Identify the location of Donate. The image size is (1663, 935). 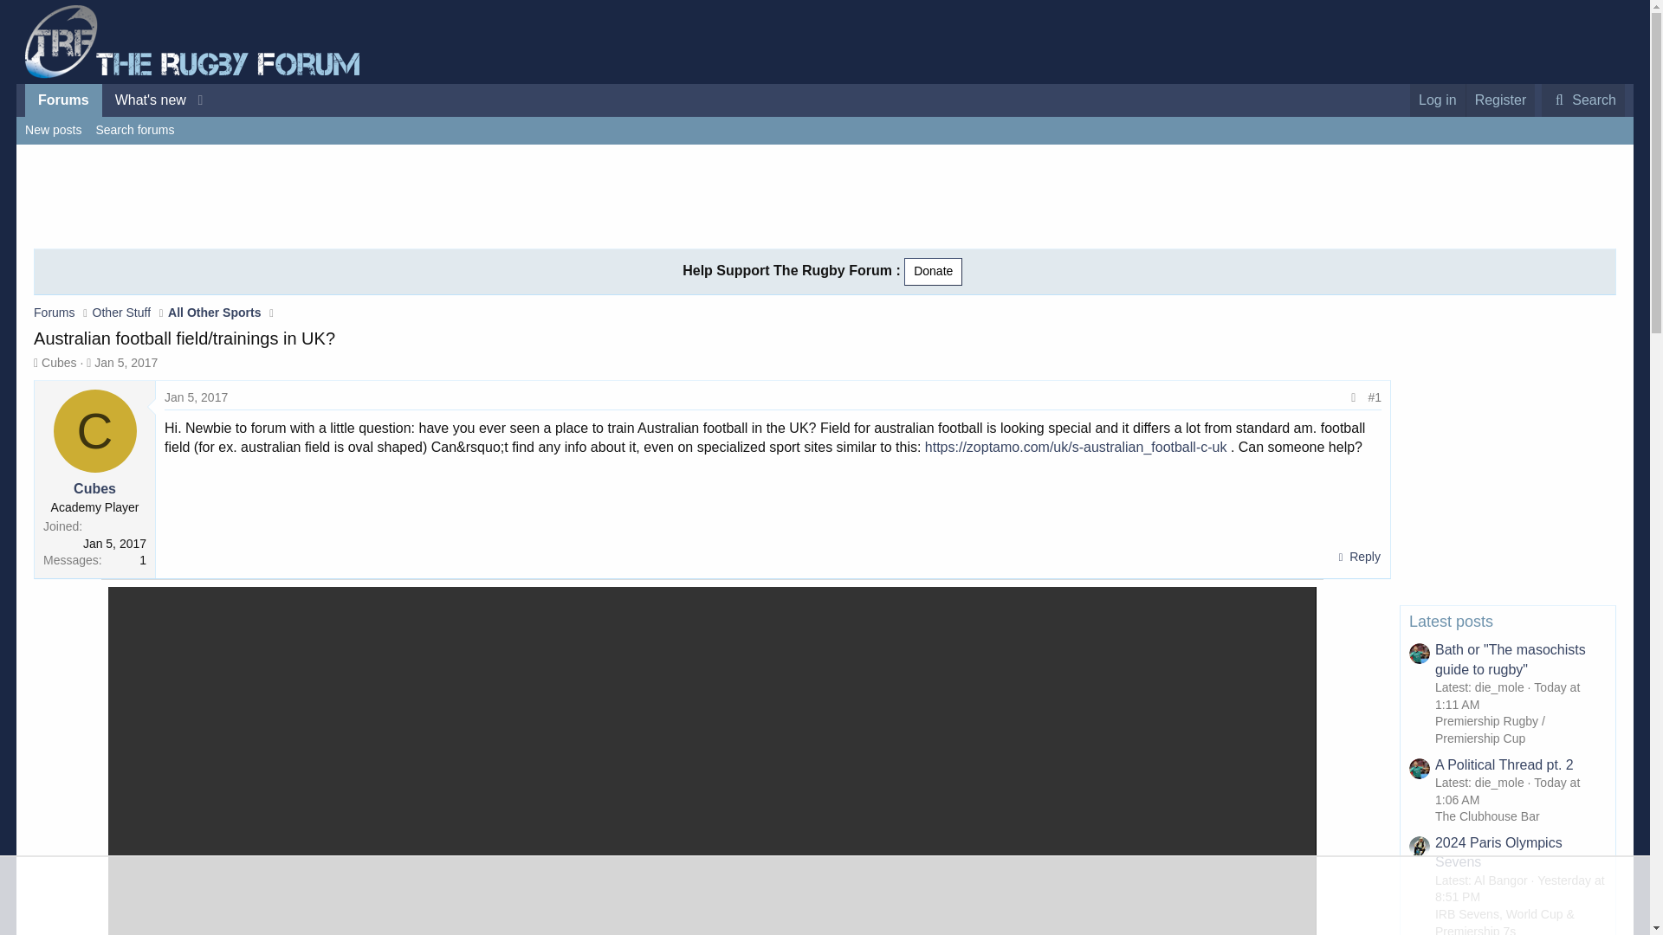
(934, 272).